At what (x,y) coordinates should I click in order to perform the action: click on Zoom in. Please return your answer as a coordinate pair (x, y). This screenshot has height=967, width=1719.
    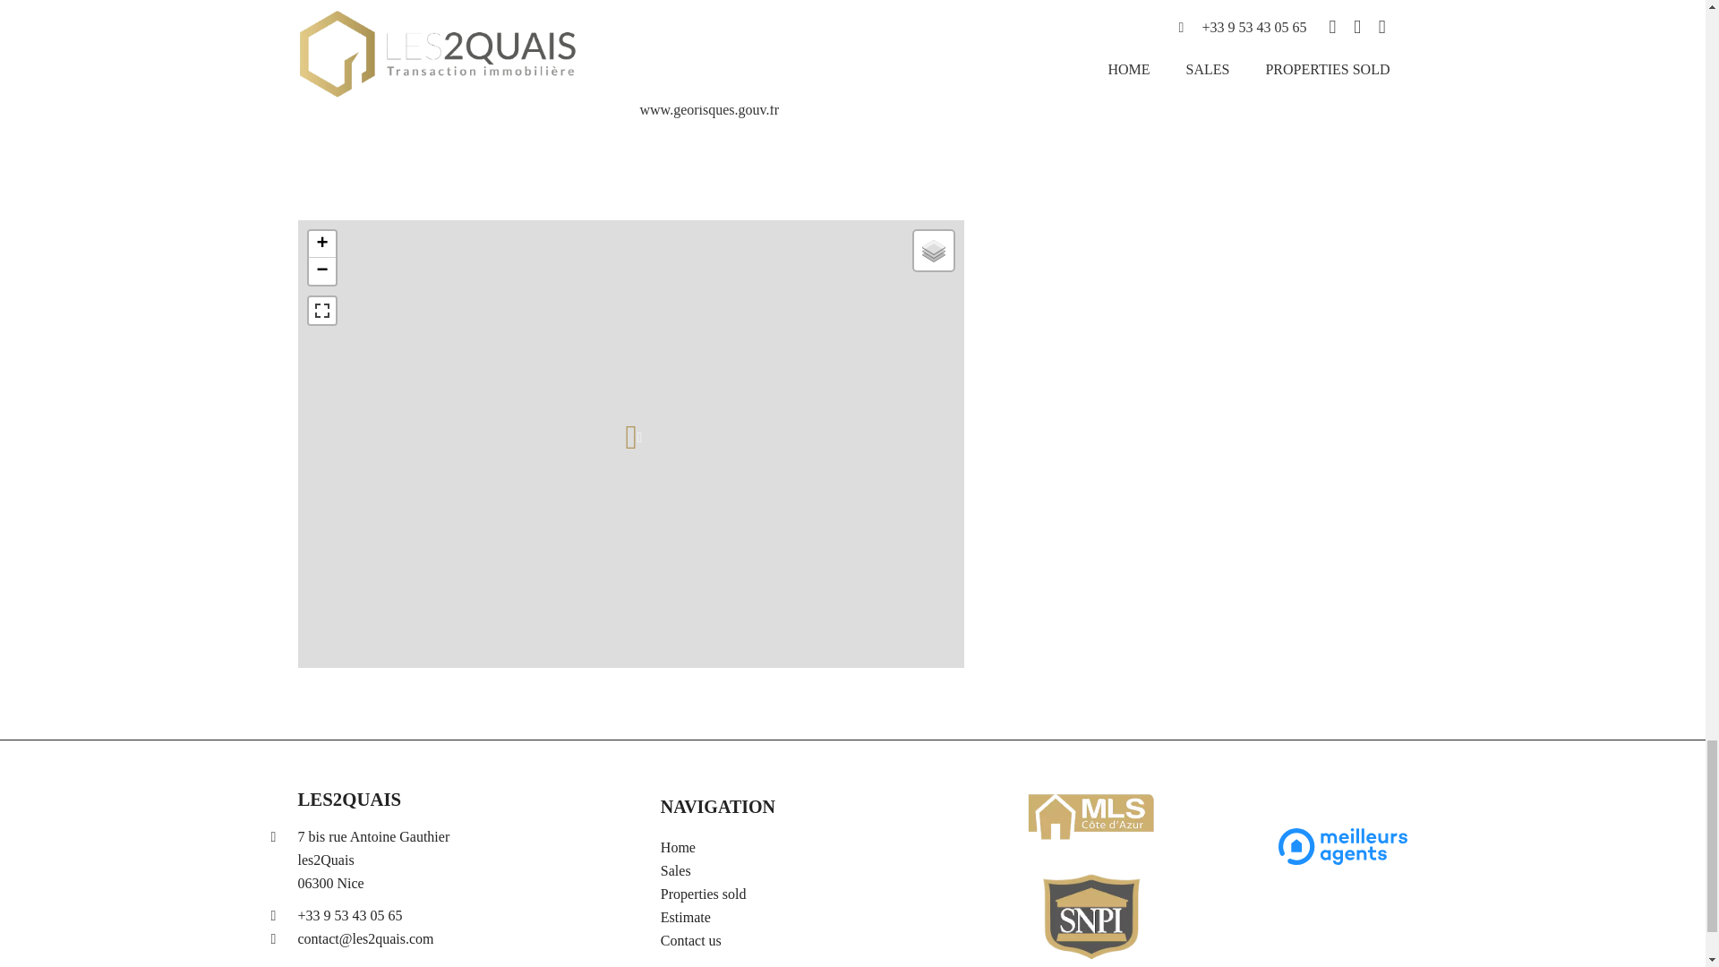
    Looking at the image, I should click on (321, 244).